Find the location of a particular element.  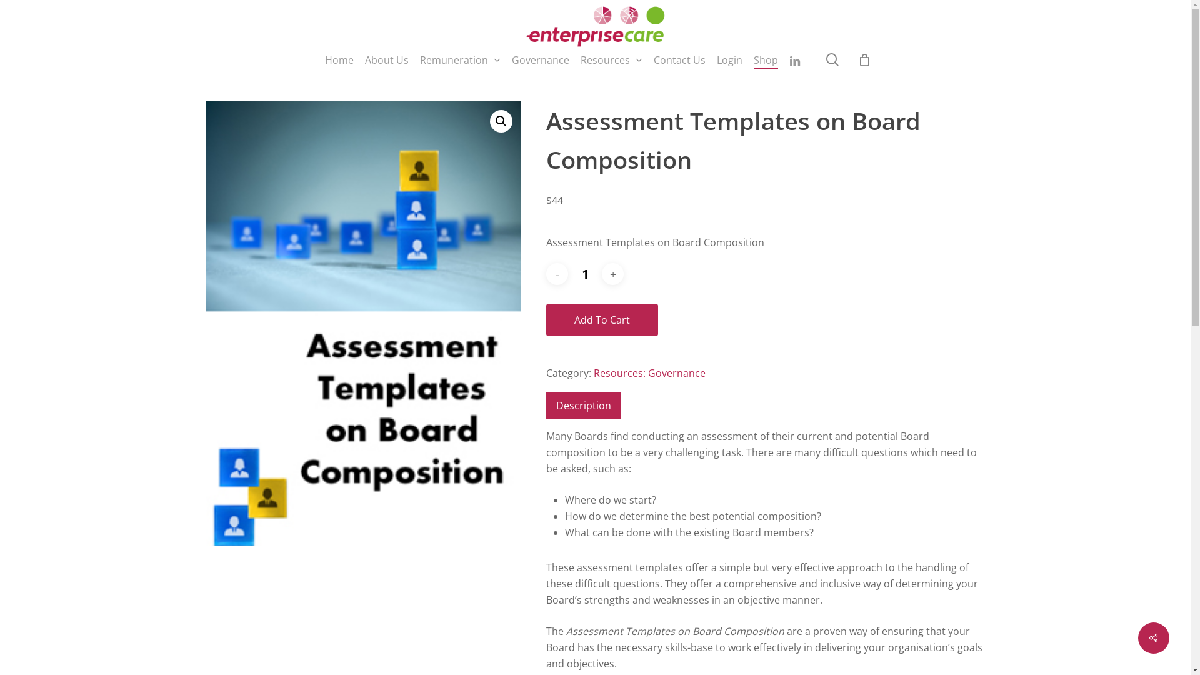

Home is located at coordinates (339, 60).